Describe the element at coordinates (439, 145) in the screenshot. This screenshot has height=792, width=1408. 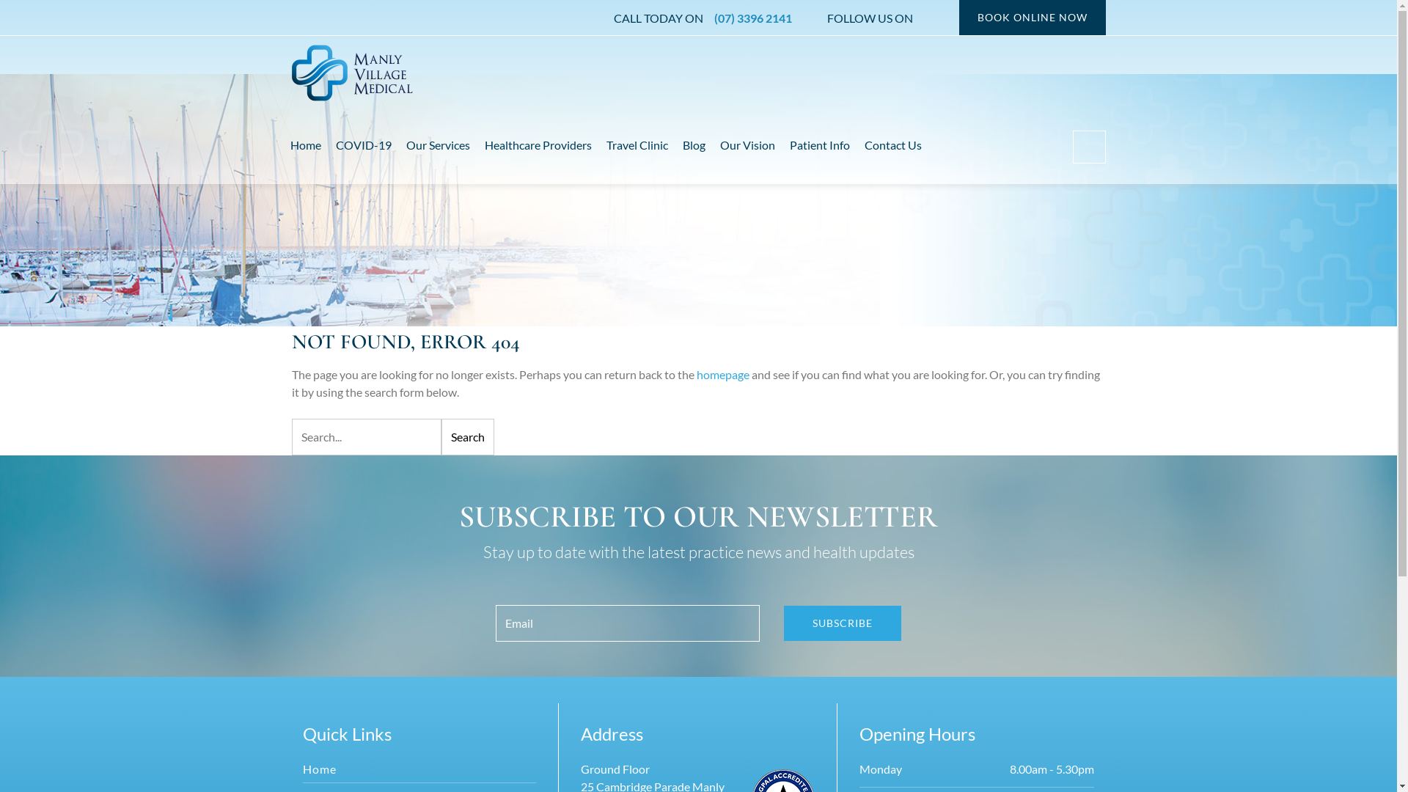
I see `Our Services` at that location.